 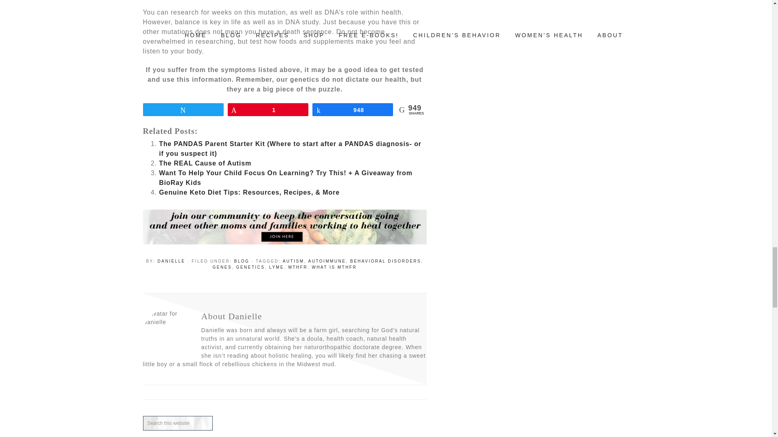 I want to click on 948, so click(x=353, y=109).